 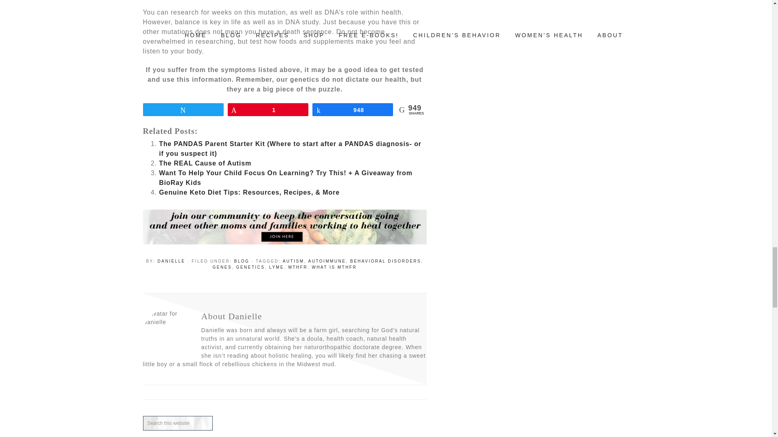 I want to click on 948, so click(x=353, y=109).